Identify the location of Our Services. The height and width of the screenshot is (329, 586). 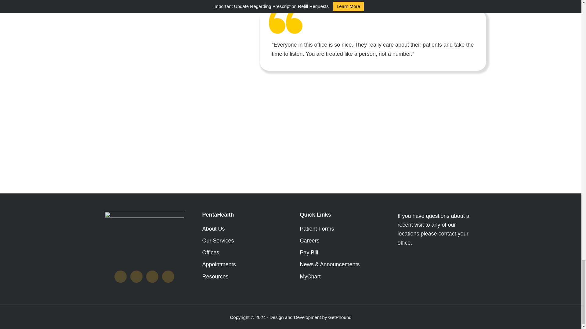
(218, 241).